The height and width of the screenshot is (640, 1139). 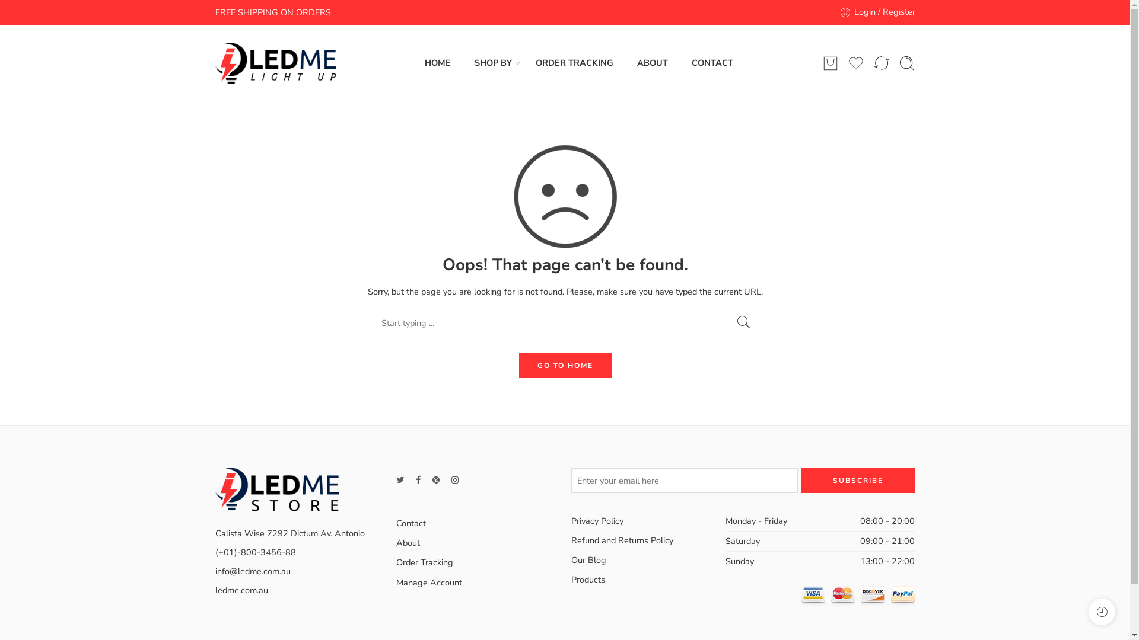 What do you see at coordinates (478, 563) in the screenshot?
I see `Order Tracking` at bounding box center [478, 563].